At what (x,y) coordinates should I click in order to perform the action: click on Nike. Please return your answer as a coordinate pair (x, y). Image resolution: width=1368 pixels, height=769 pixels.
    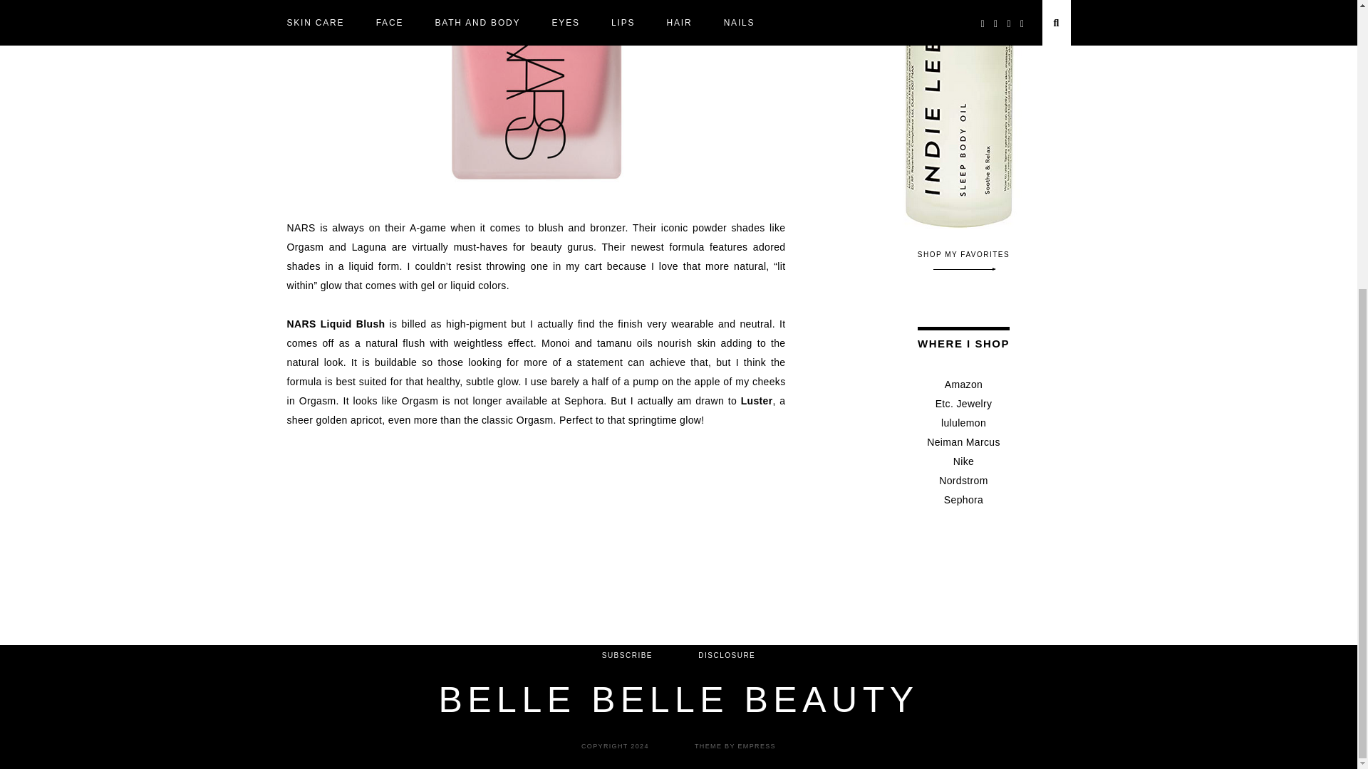
    Looking at the image, I should click on (963, 461).